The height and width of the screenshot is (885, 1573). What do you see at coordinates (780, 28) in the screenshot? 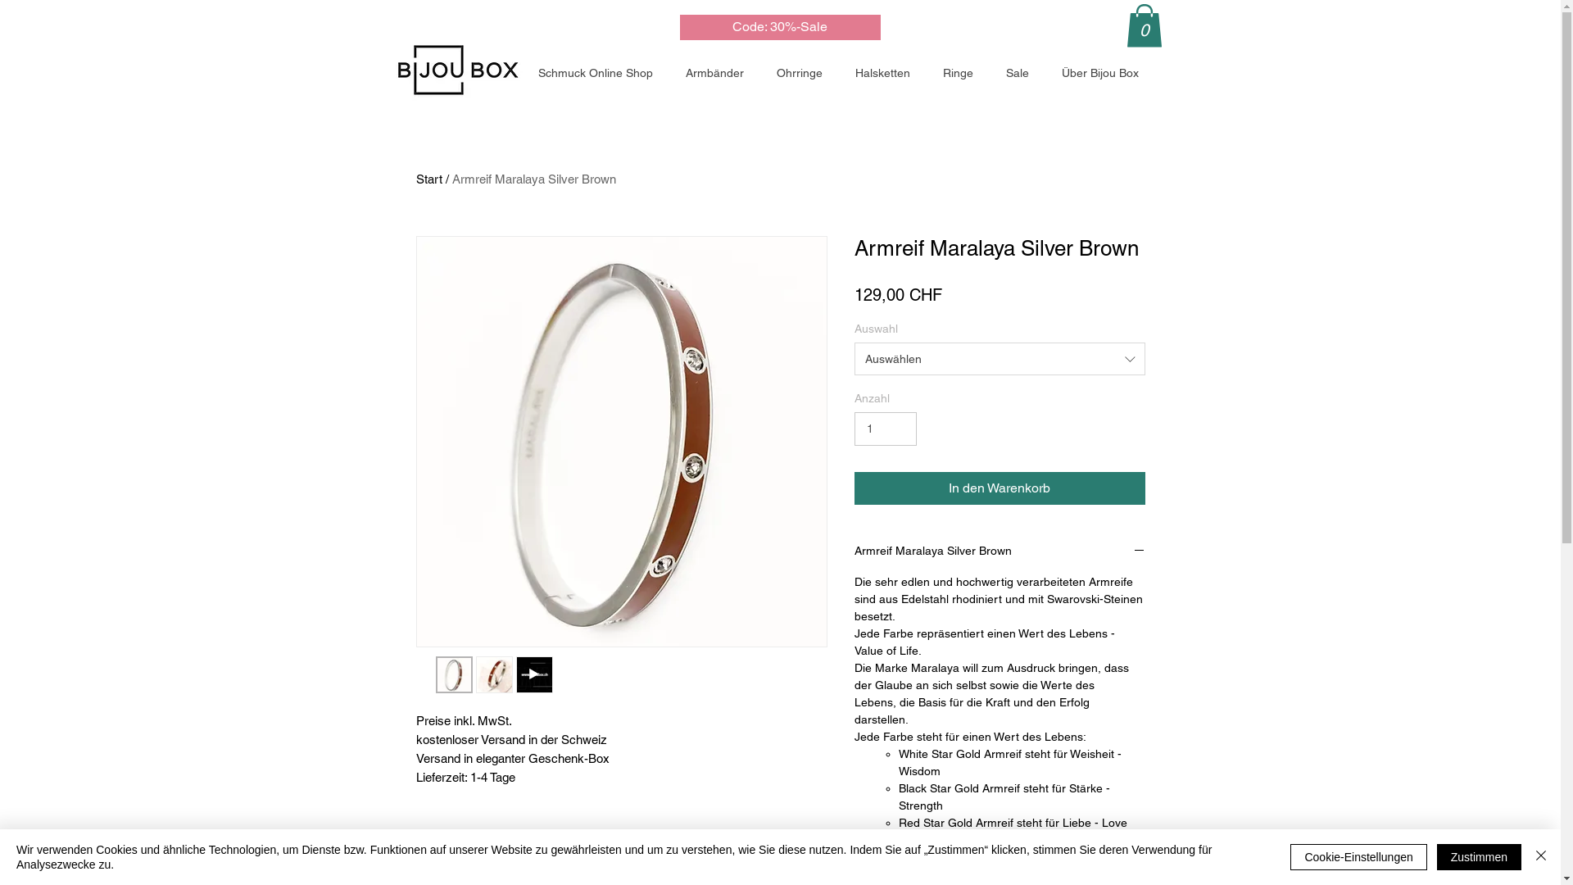
I see `Code: 30%-Sale` at bounding box center [780, 28].